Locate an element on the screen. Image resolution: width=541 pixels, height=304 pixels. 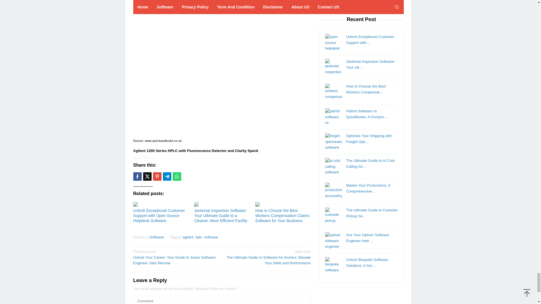
Whatsapp is located at coordinates (176, 176).